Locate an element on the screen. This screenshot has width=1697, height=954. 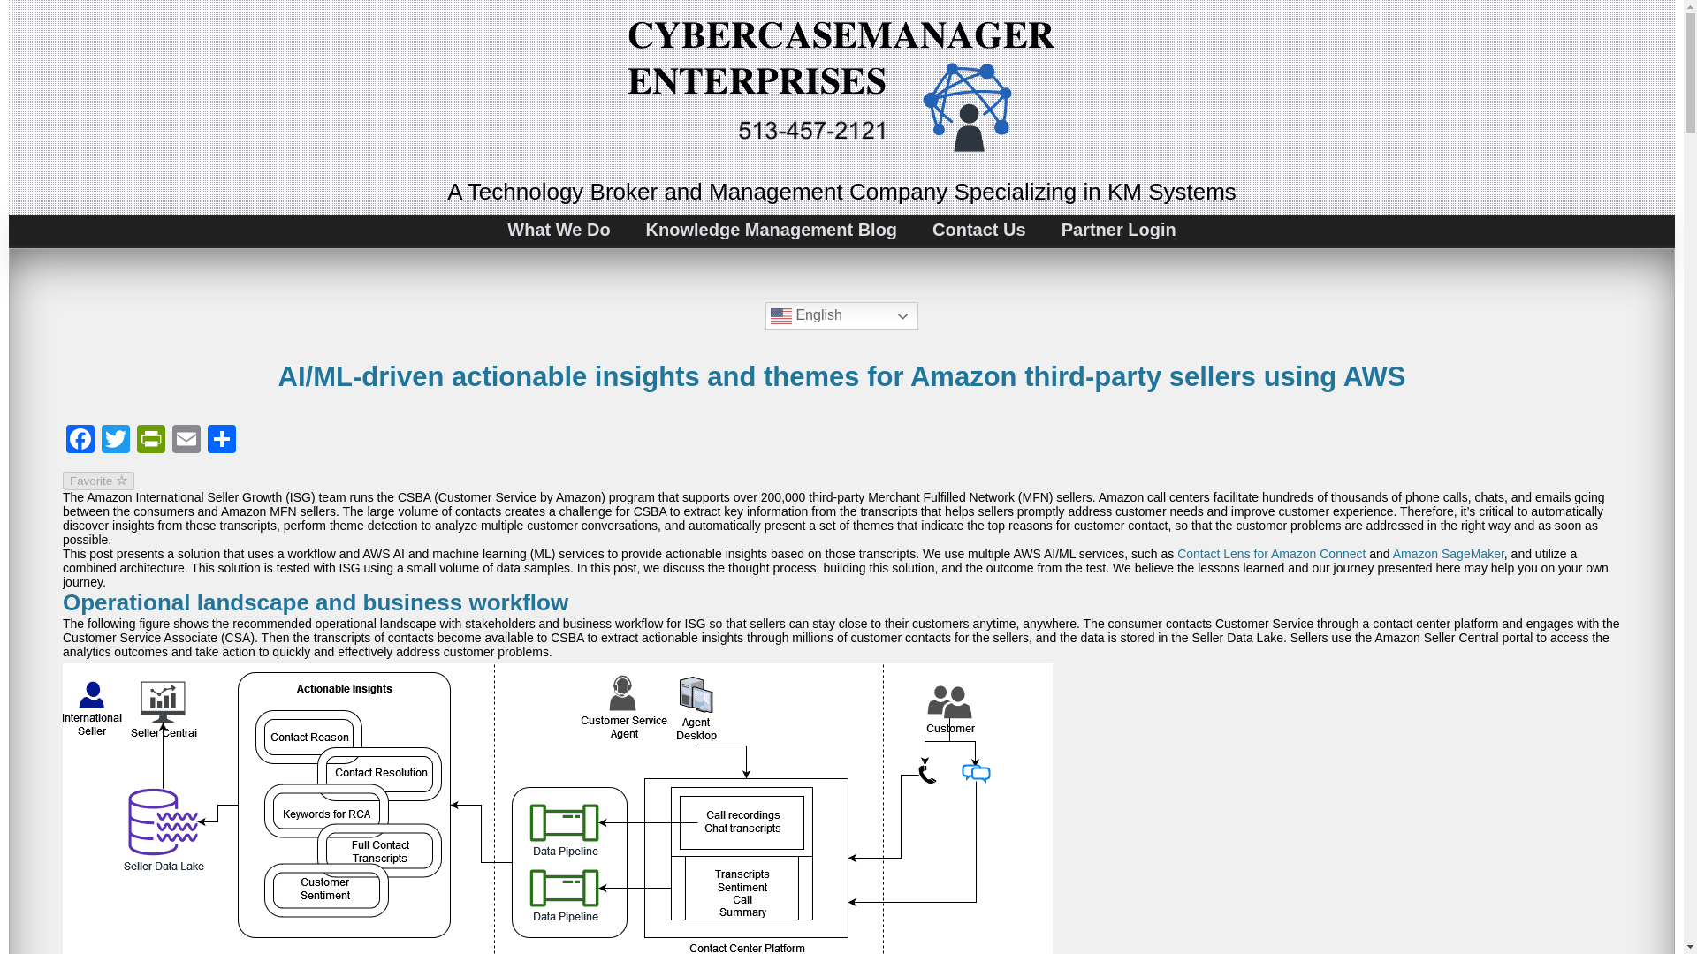
What We Do is located at coordinates (559, 230).